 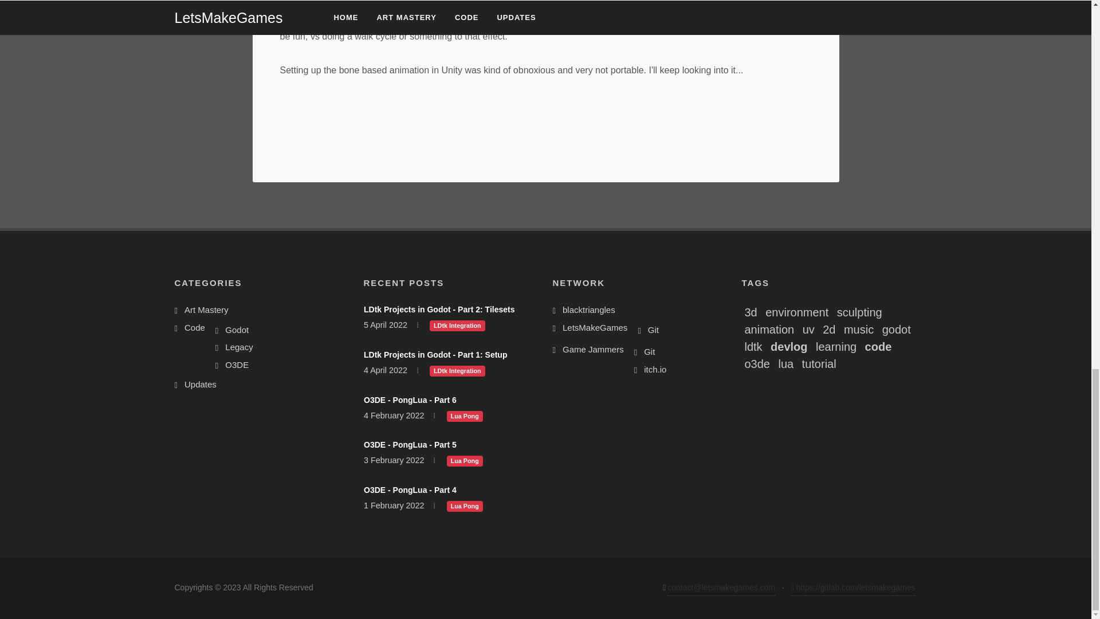 I want to click on Updates, so click(x=197, y=384).